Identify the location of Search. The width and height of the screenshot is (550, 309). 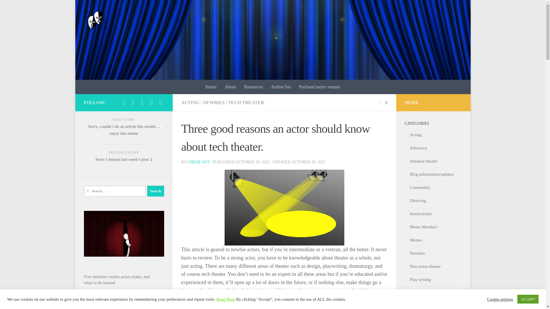
(156, 191).